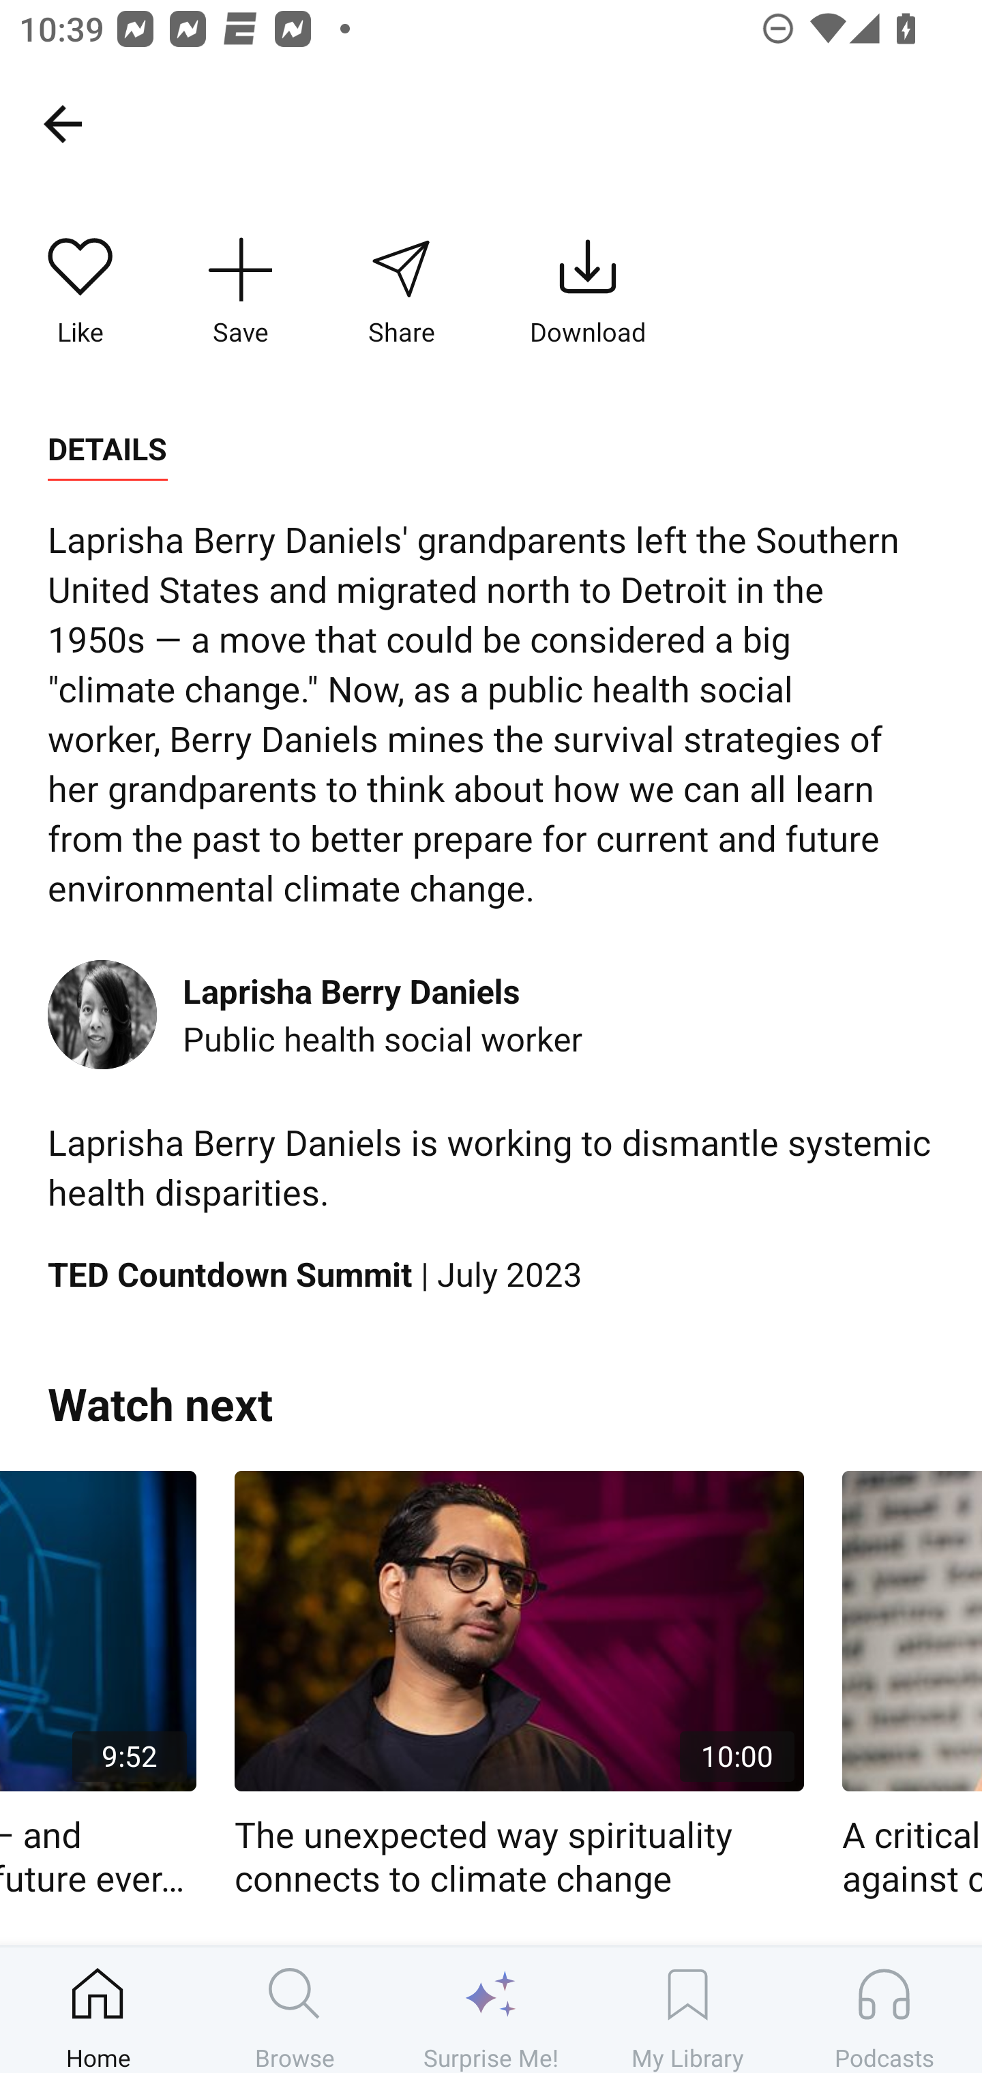 The height and width of the screenshot is (2073, 982). I want to click on Home, so click(98, 2010).